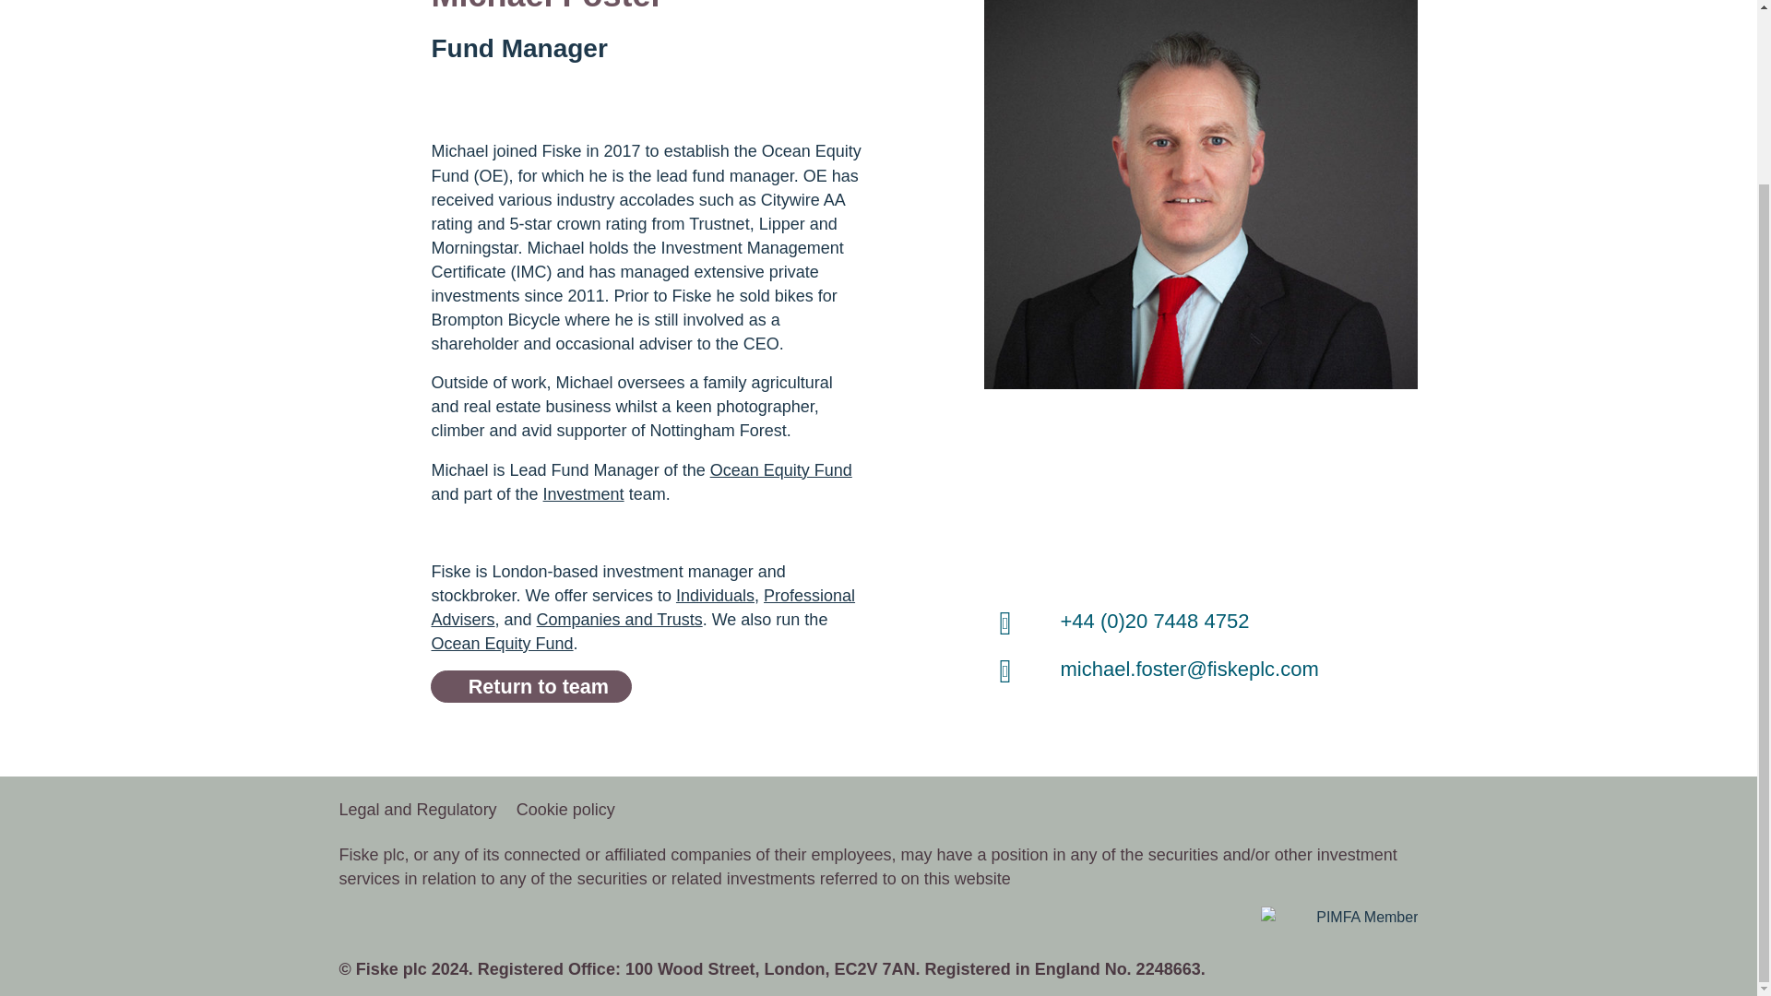  I want to click on Professional Advisers, so click(642, 607).